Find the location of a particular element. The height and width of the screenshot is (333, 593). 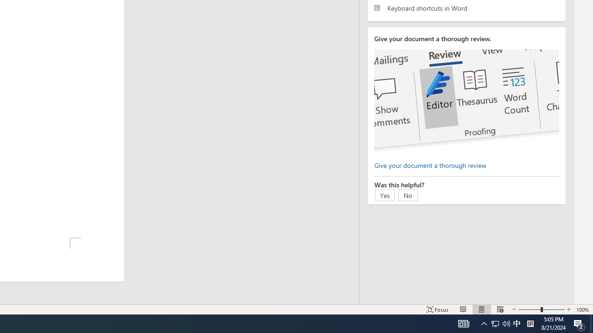

Keyboard shortcuts in Word is located at coordinates (467, 7).